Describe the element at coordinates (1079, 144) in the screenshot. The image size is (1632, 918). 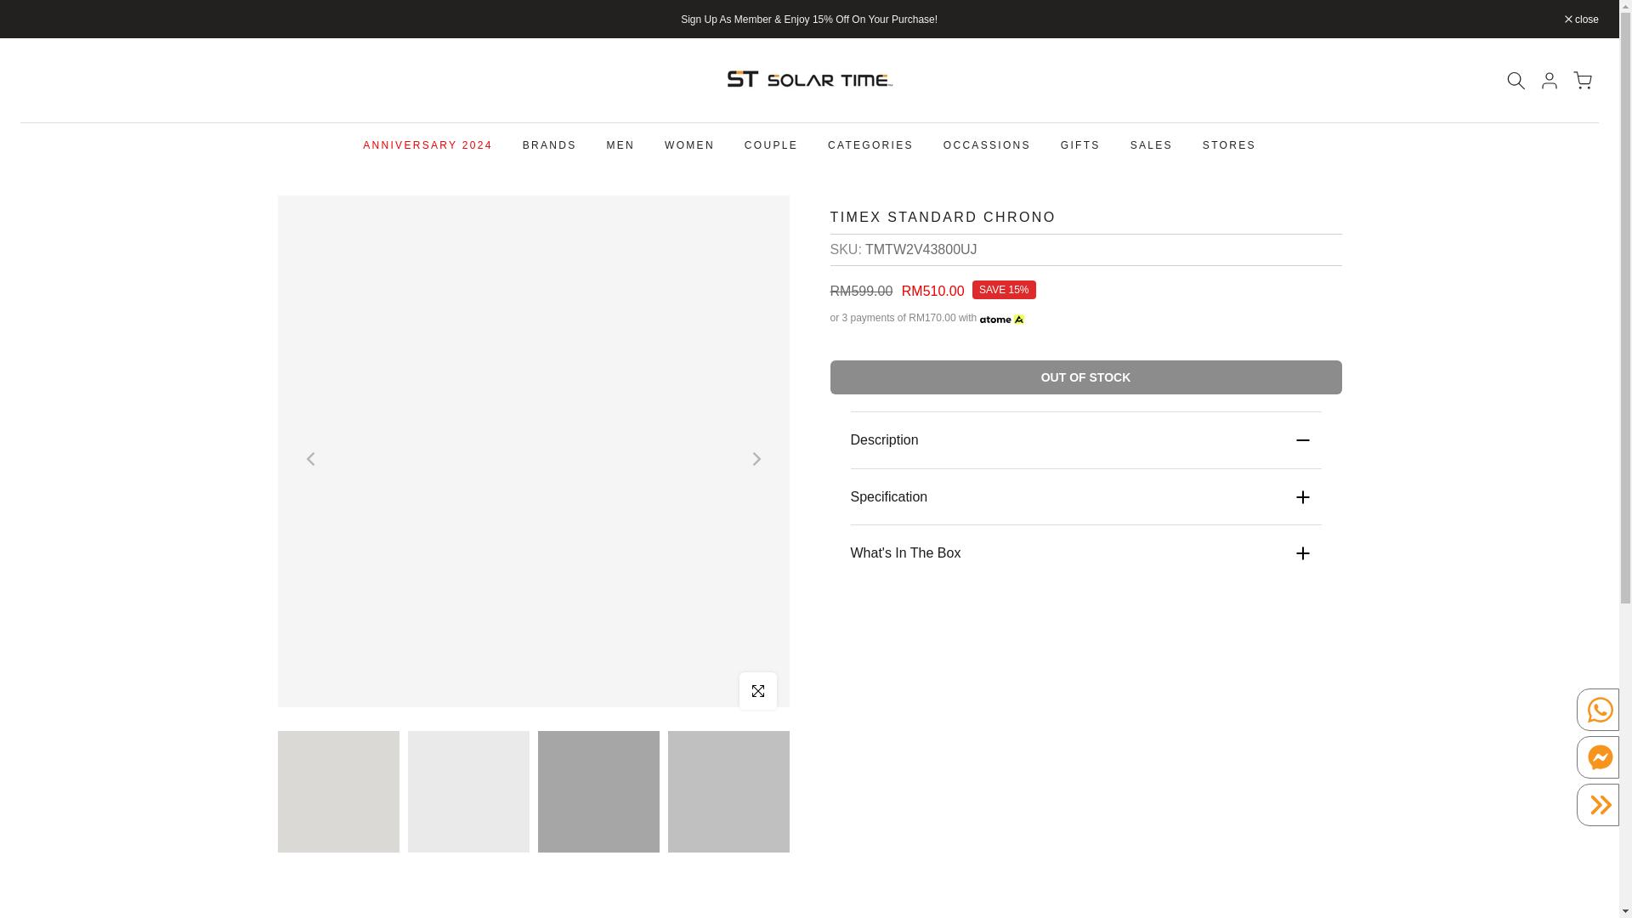
I see `GIFTS` at that location.